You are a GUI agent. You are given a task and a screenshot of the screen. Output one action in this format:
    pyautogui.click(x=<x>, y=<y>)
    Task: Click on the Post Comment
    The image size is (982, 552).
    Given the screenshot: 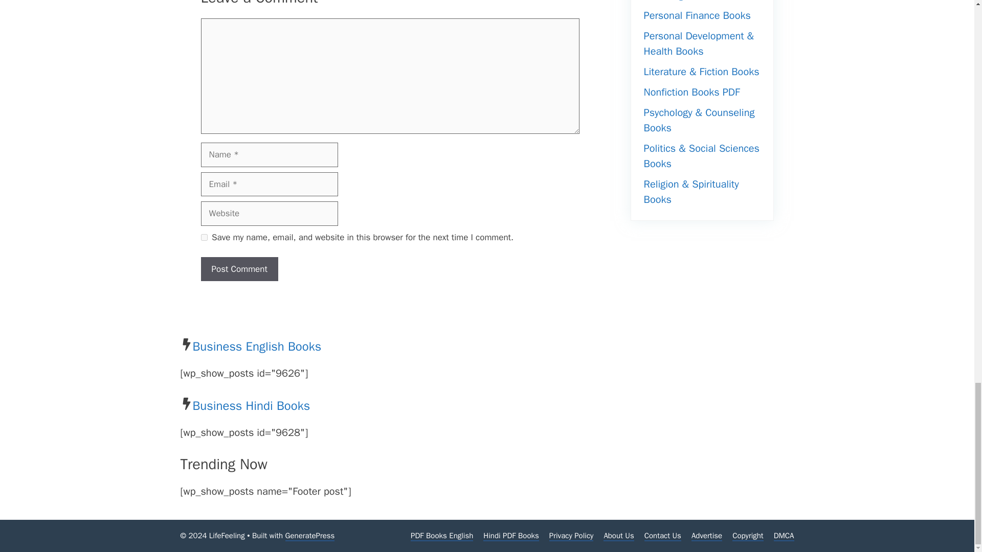 What is the action you would take?
    pyautogui.click(x=239, y=269)
    